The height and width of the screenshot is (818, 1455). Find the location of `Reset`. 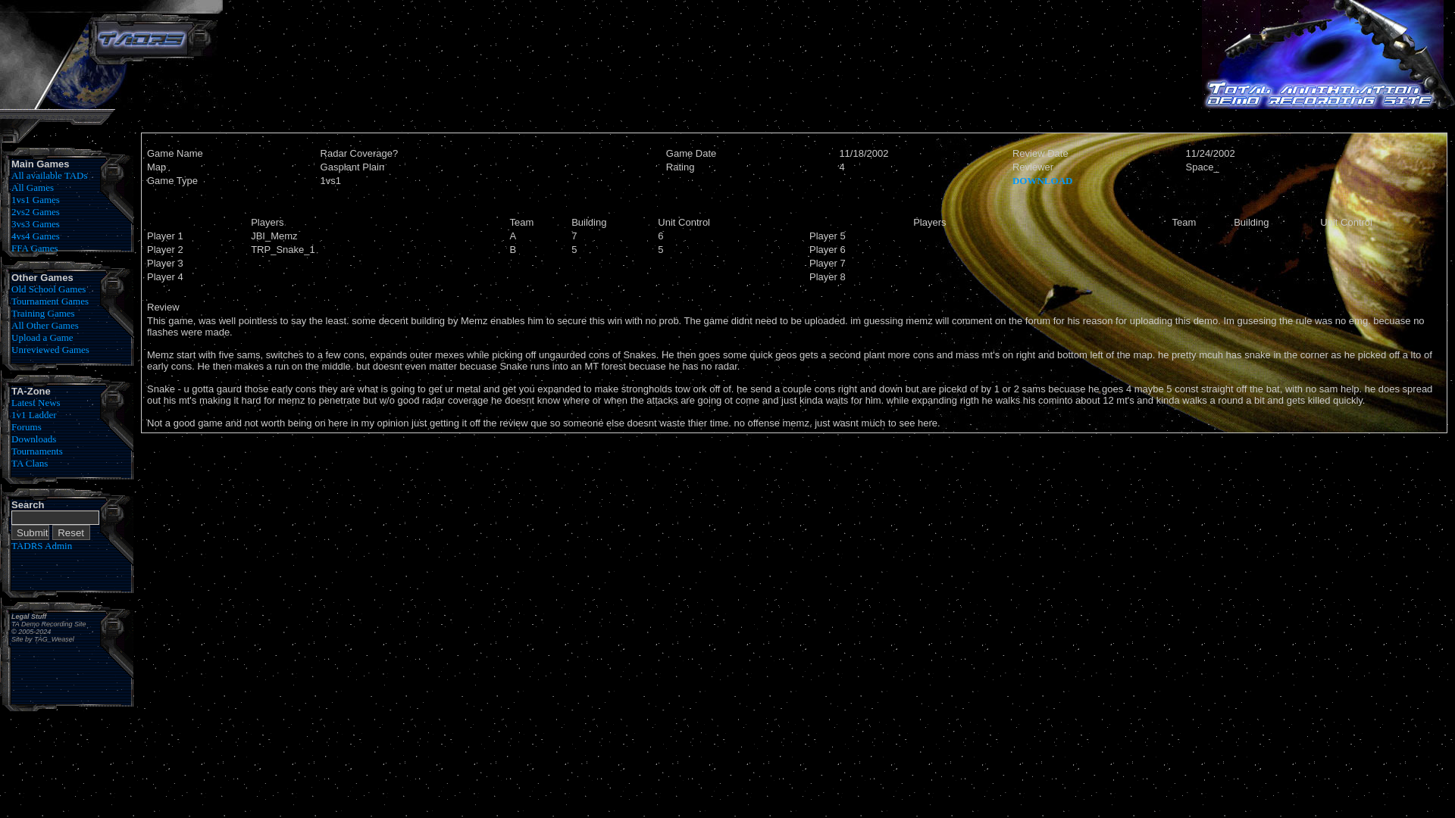

Reset is located at coordinates (71, 532).